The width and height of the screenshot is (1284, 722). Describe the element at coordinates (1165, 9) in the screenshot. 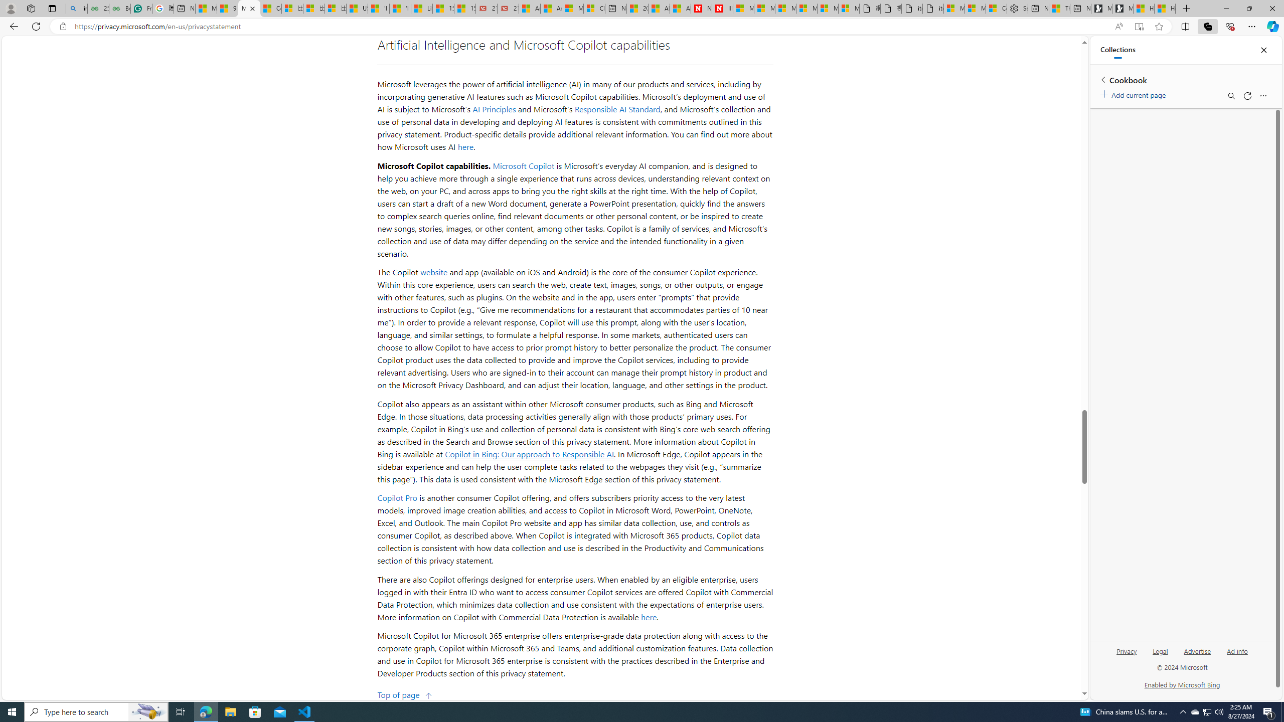

I see `How to Use a TV as a Computer Monitor` at that location.